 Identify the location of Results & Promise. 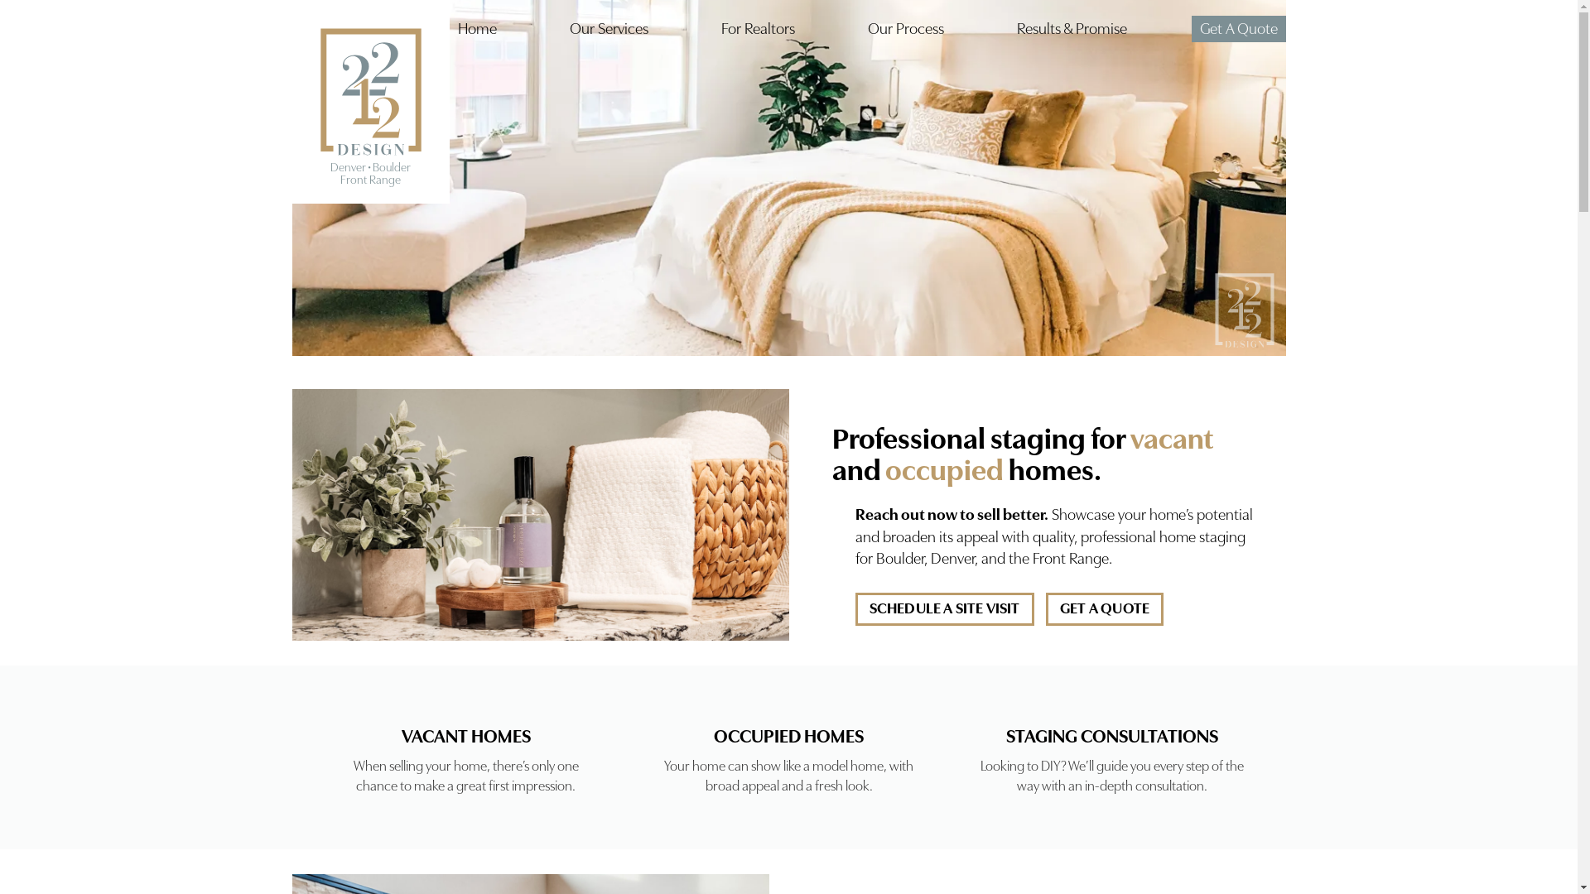
(1072, 29).